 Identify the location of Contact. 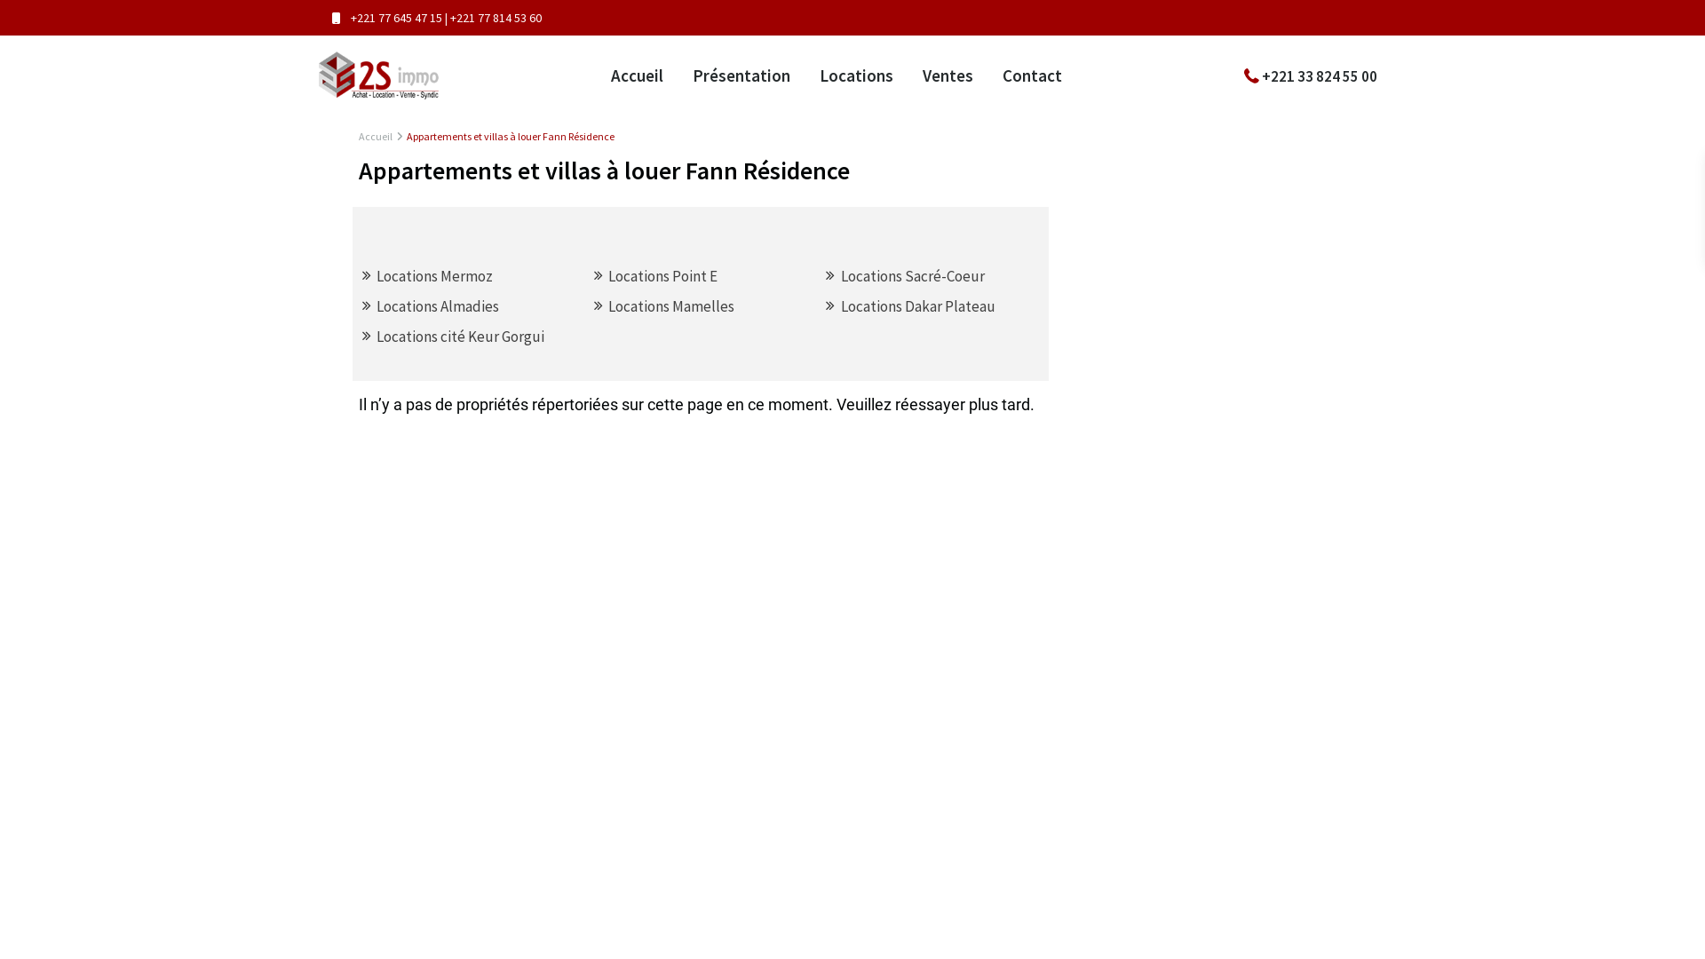
(1032, 75).